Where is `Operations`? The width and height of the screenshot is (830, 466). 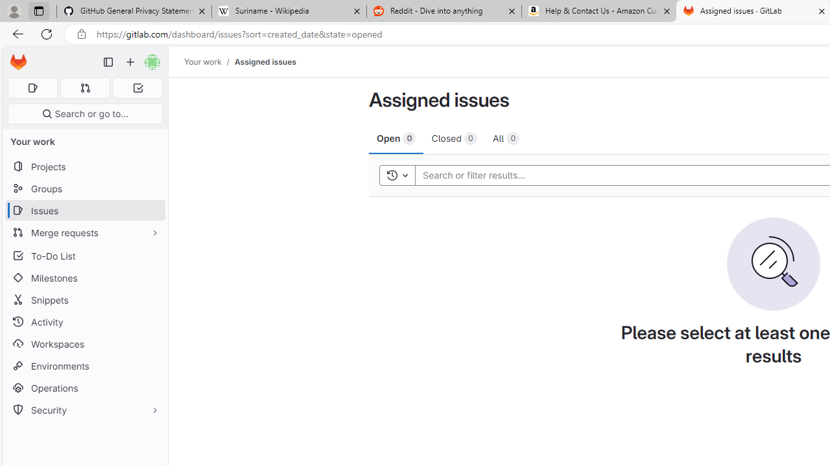
Operations is located at coordinates (84, 388).